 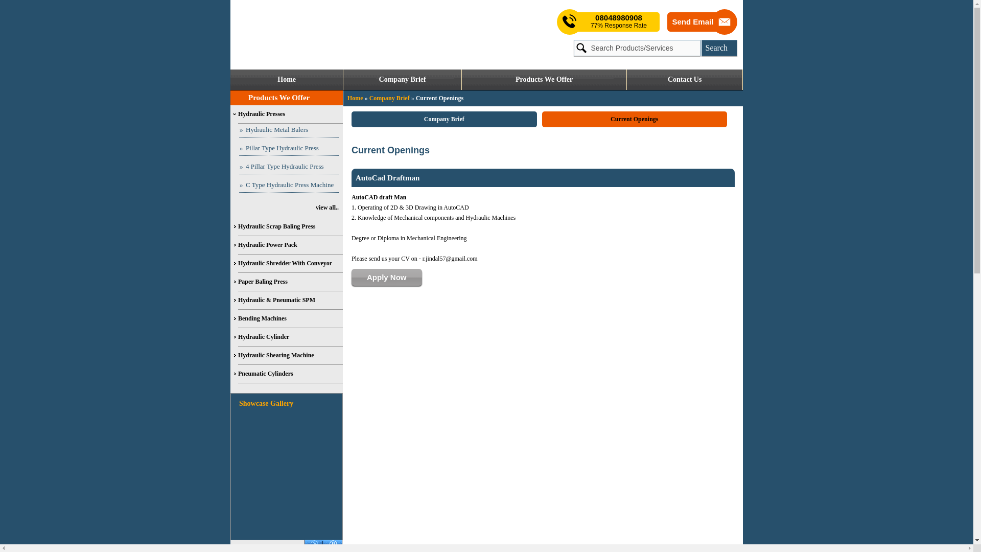 What do you see at coordinates (634, 120) in the screenshot?
I see `Current Openings` at bounding box center [634, 120].